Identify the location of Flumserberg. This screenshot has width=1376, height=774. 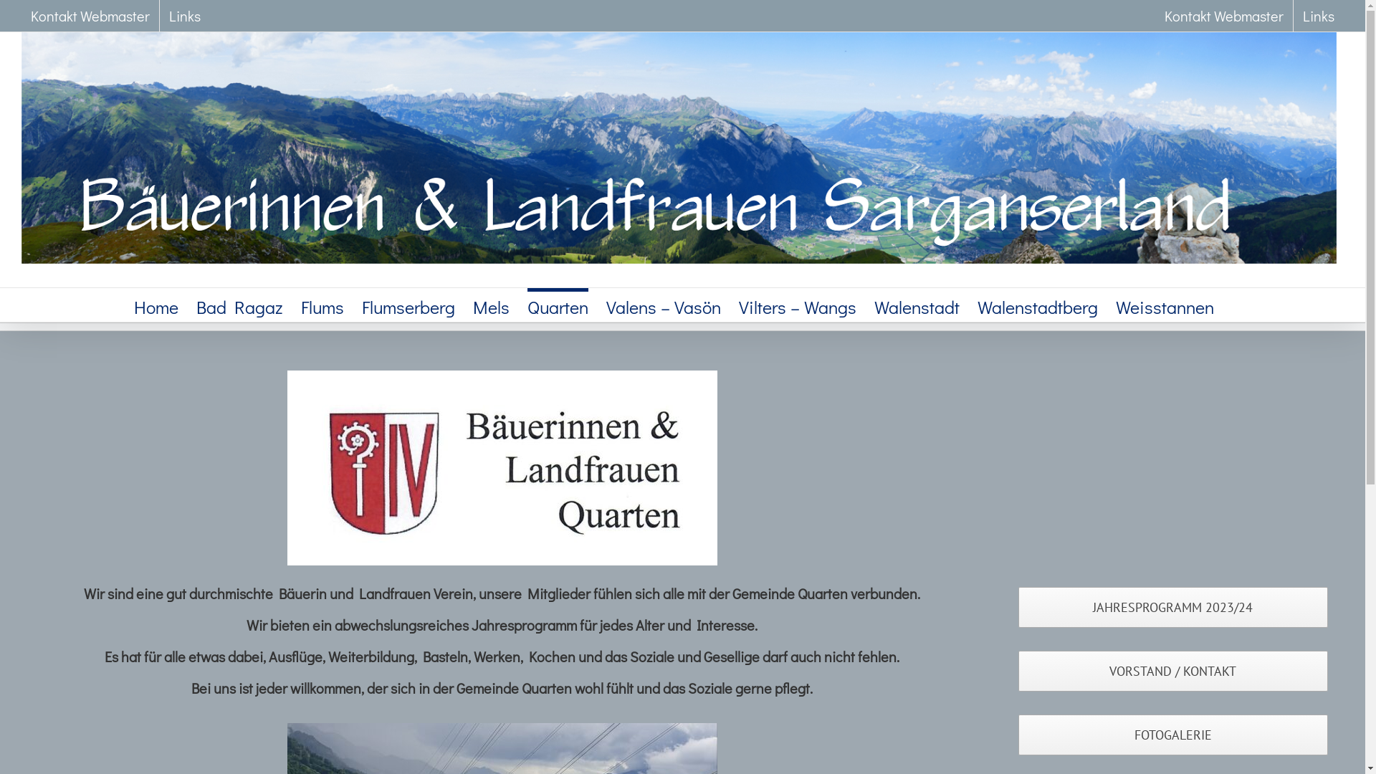
(408, 305).